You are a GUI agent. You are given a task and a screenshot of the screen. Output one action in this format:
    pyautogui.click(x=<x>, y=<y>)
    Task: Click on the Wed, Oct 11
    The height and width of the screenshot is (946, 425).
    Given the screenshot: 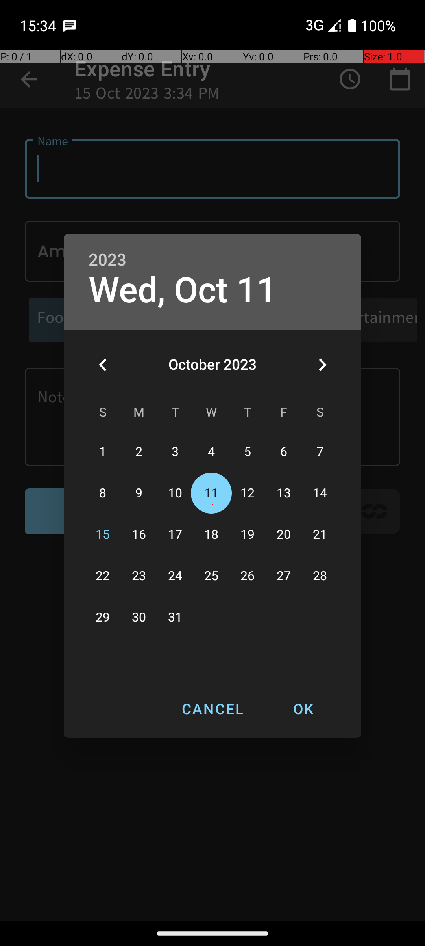 What is the action you would take?
    pyautogui.click(x=183, y=290)
    